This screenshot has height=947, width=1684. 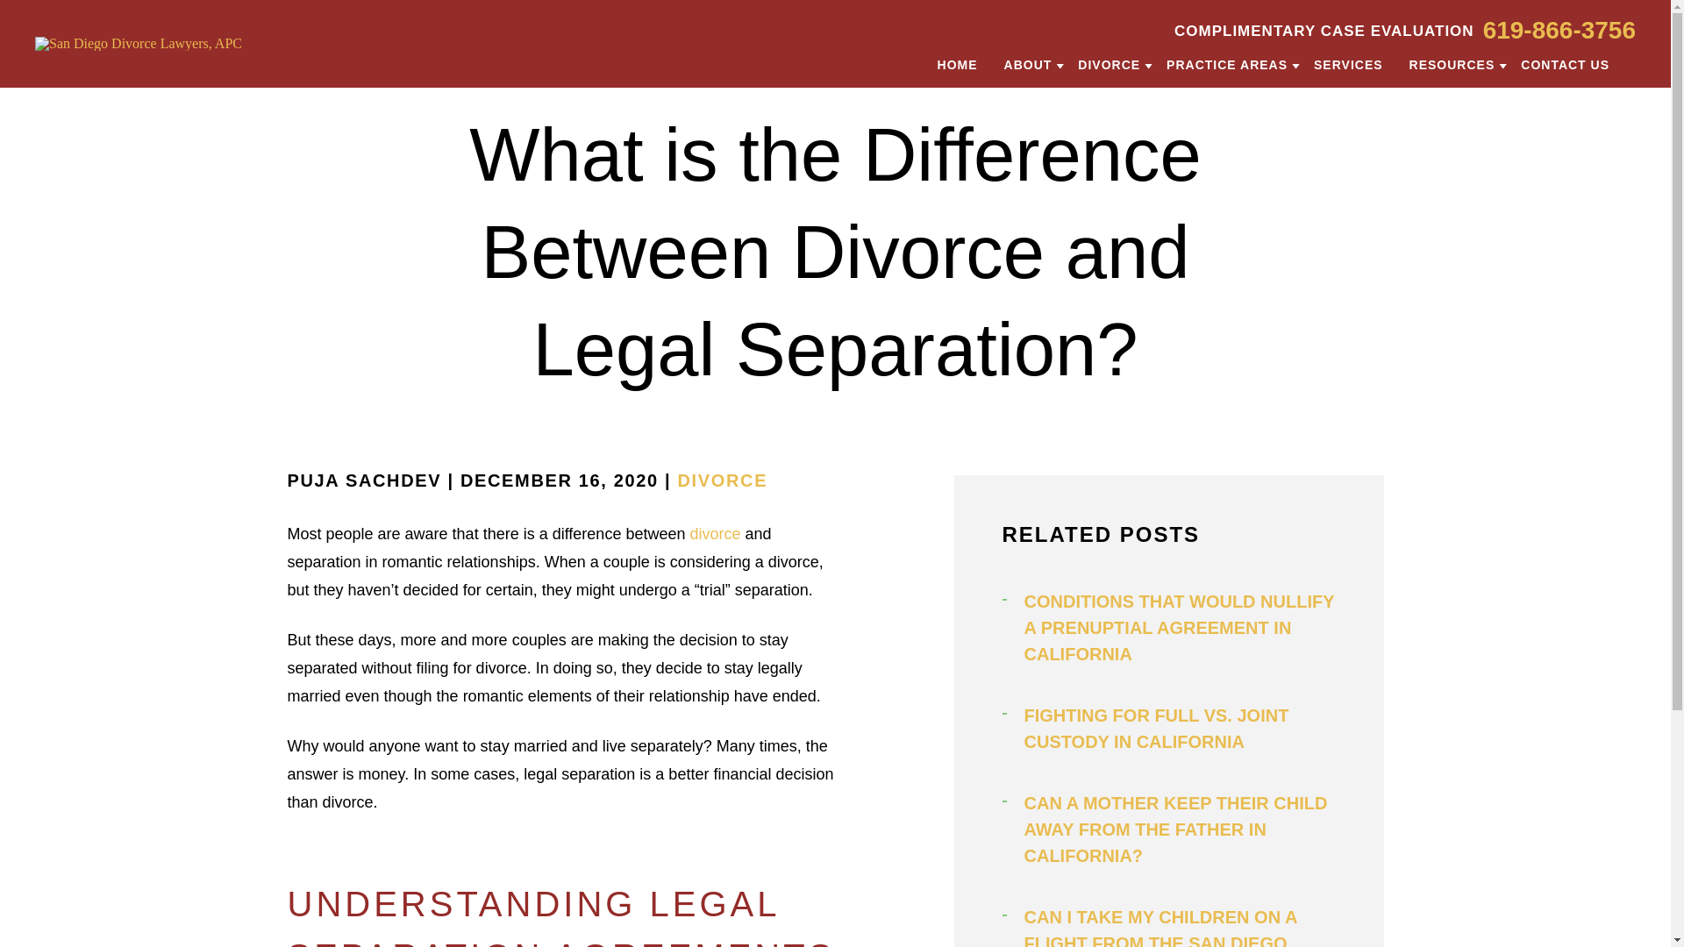 What do you see at coordinates (714, 533) in the screenshot?
I see `divorce` at bounding box center [714, 533].